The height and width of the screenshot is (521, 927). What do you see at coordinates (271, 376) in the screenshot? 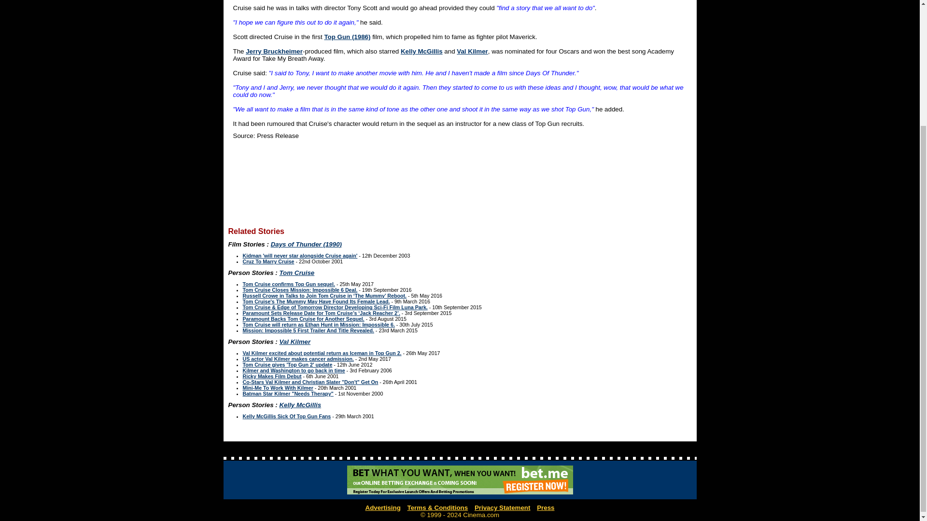
I see `Ricky Makes Film Debut` at bounding box center [271, 376].